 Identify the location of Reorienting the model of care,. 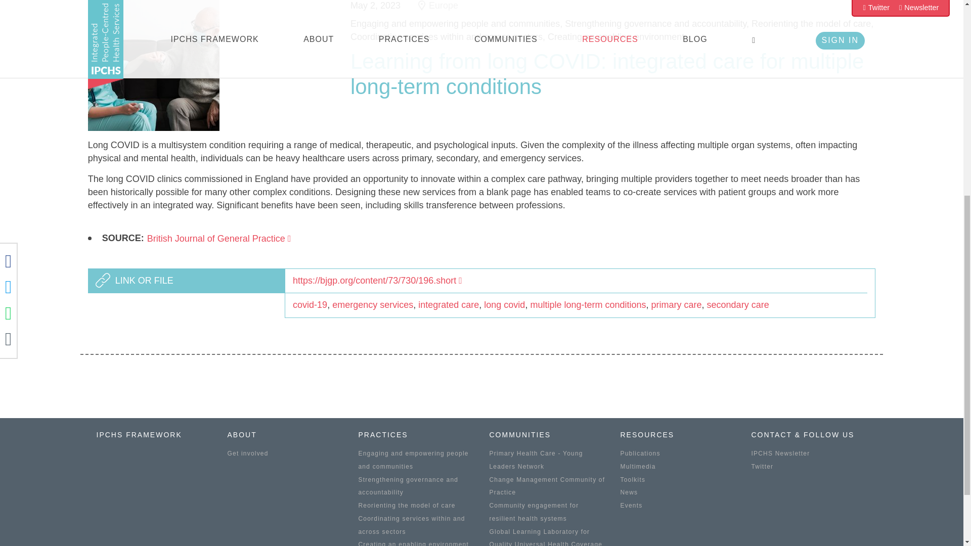
(812, 23).